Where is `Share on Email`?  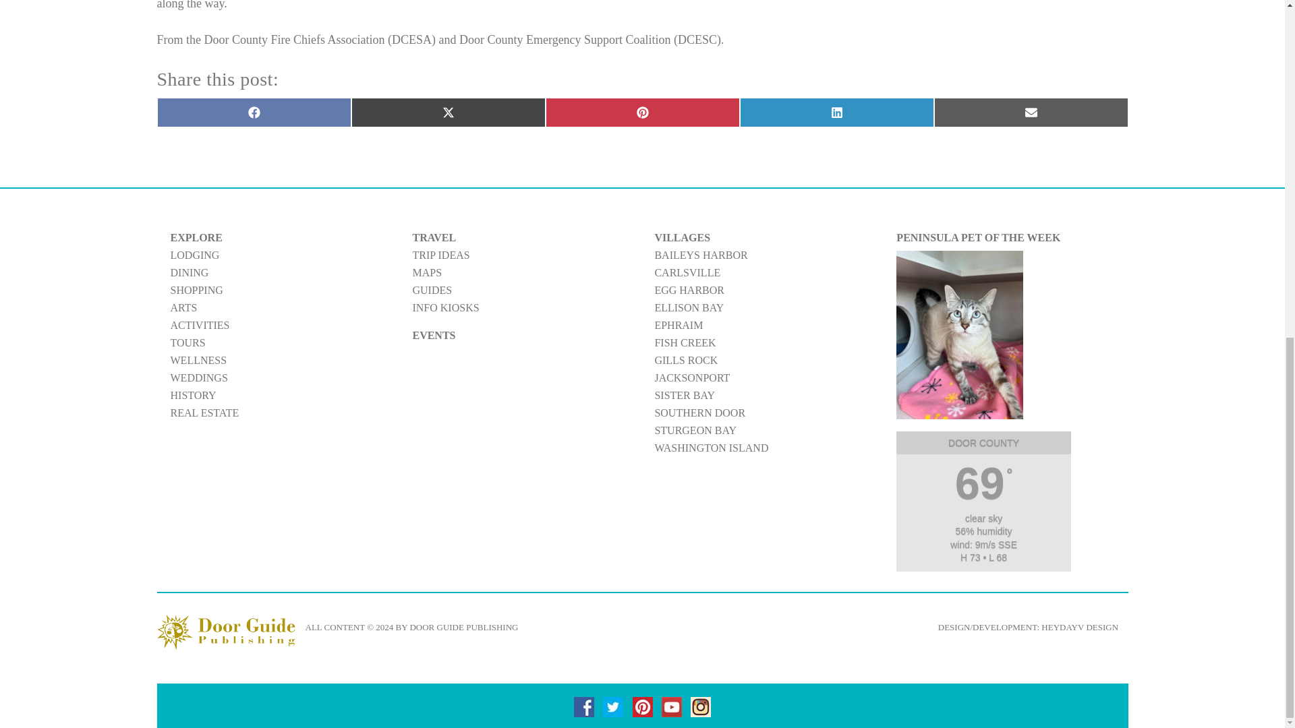
Share on Email is located at coordinates (1031, 111).